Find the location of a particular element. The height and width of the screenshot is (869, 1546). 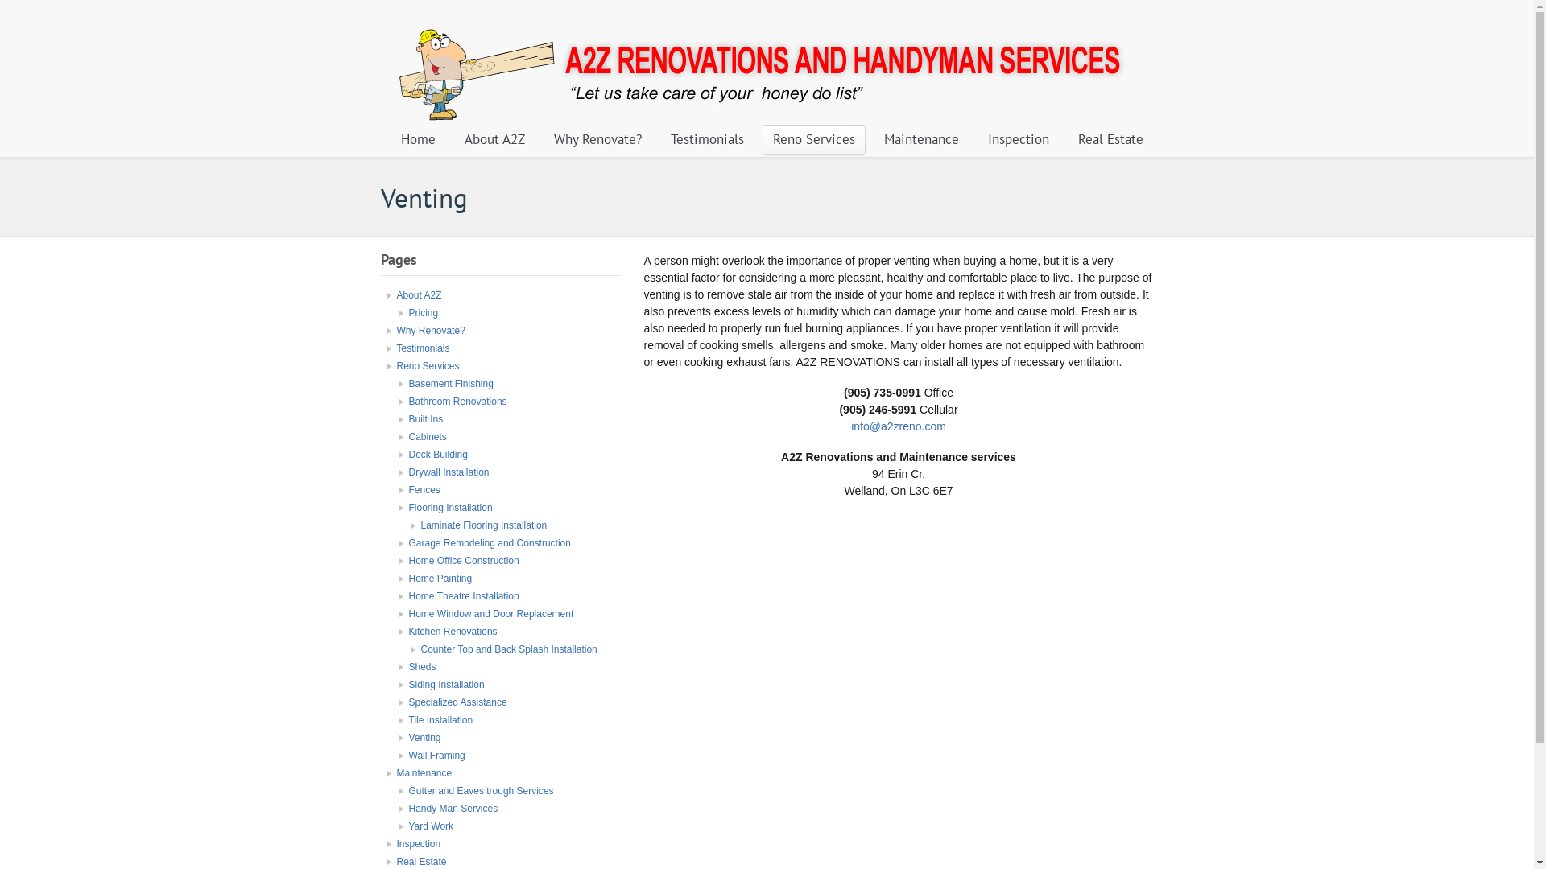

Why Renovate? is located at coordinates (597, 140).